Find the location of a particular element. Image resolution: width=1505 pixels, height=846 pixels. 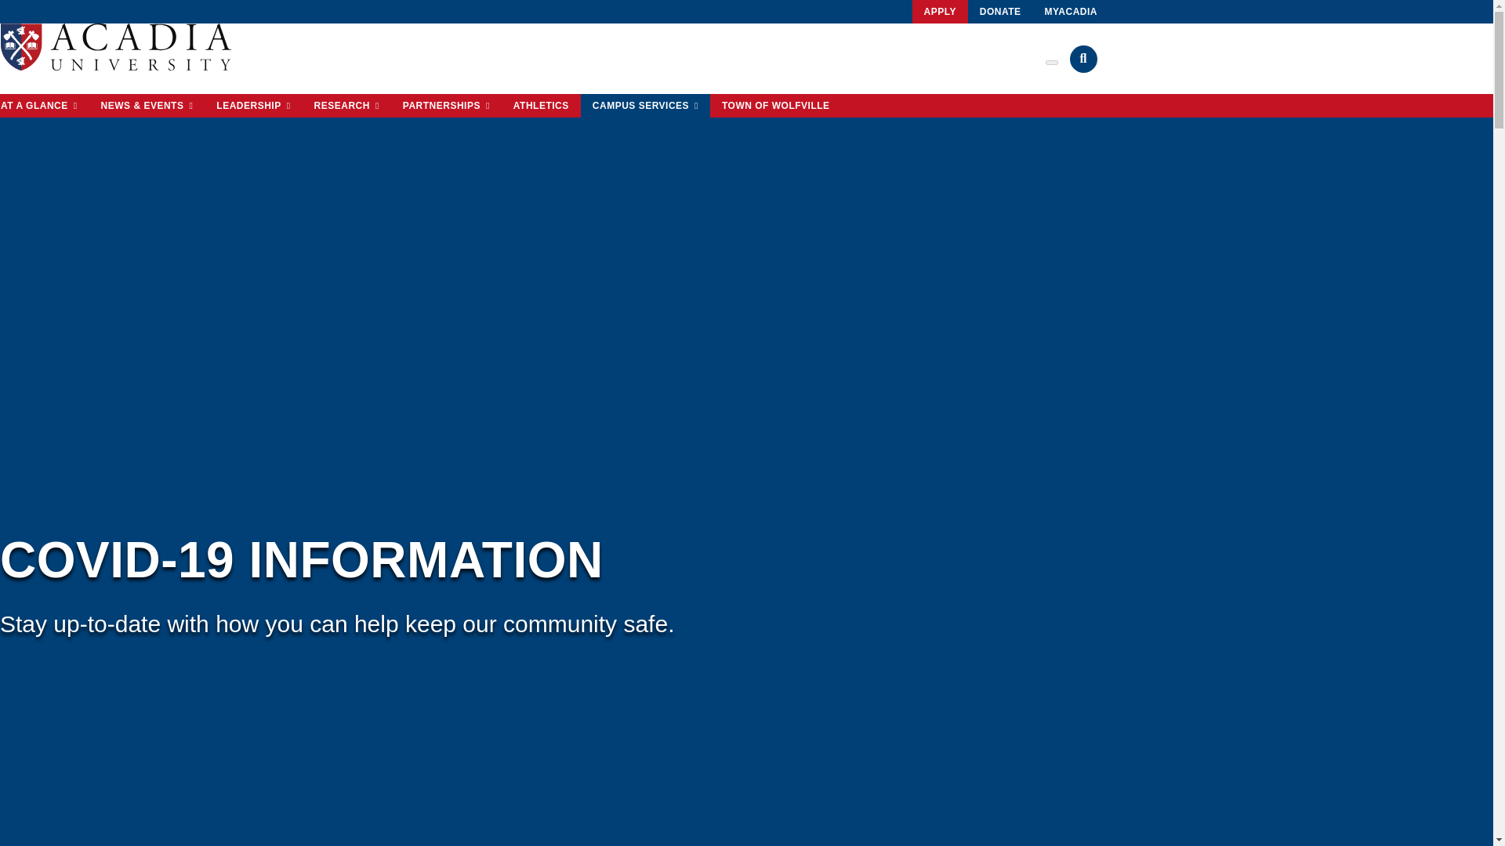

ADMISSIONS is located at coordinates (458, 128).